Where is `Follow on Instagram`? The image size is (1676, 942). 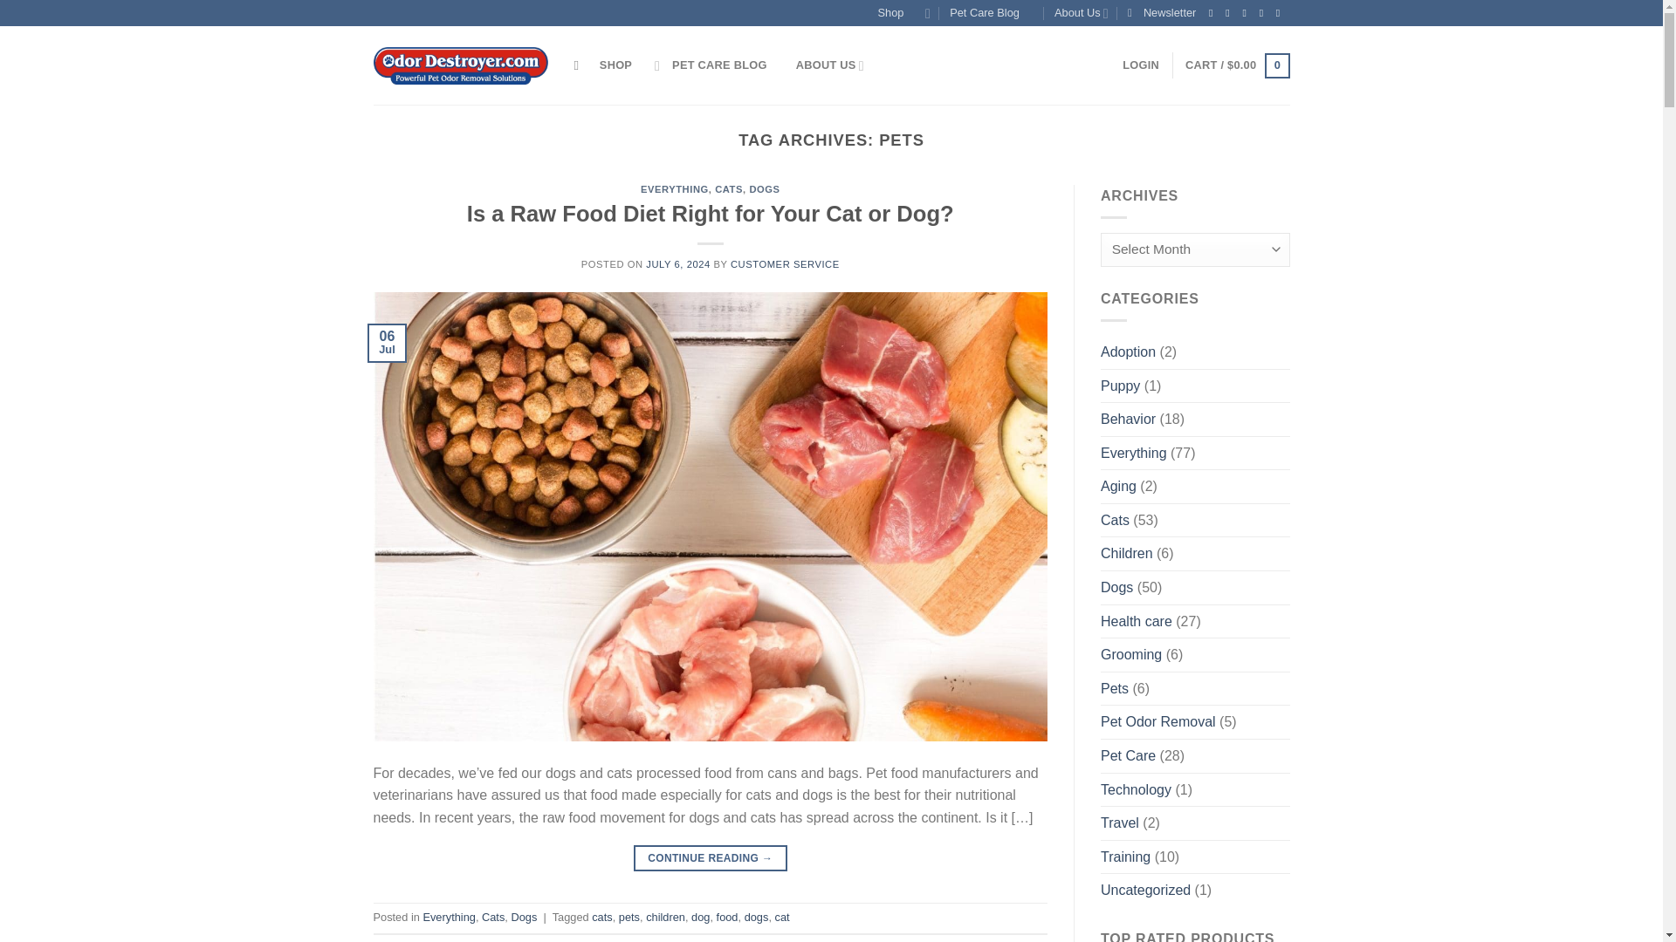
Follow on Instagram is located at coordinates (1231, 12).